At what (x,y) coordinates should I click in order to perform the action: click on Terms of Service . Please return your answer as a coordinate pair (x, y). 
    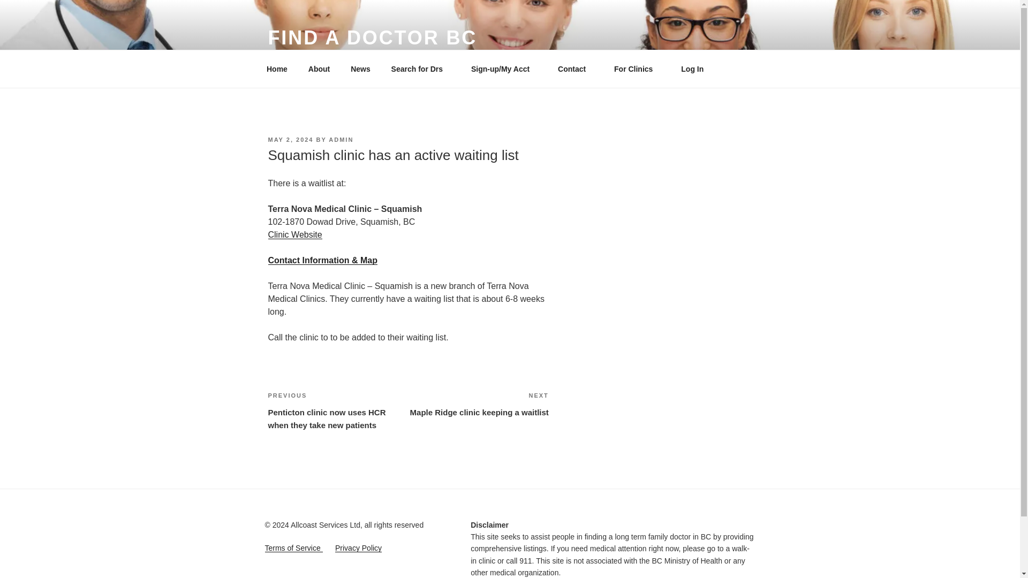
    Looking at the image, I should click on (293, 548).